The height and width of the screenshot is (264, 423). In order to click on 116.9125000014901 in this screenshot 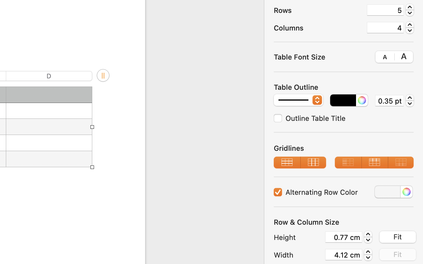, I will do `click(368, 255)`.